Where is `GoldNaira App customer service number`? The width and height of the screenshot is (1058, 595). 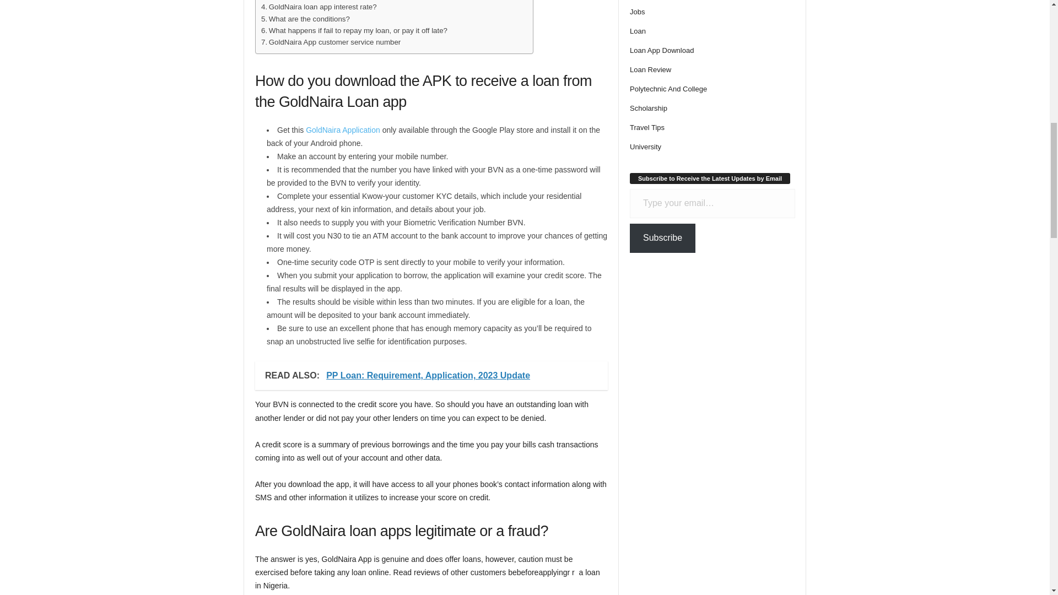 GoldNaira App customer service number is located at coordinates (331, 42).